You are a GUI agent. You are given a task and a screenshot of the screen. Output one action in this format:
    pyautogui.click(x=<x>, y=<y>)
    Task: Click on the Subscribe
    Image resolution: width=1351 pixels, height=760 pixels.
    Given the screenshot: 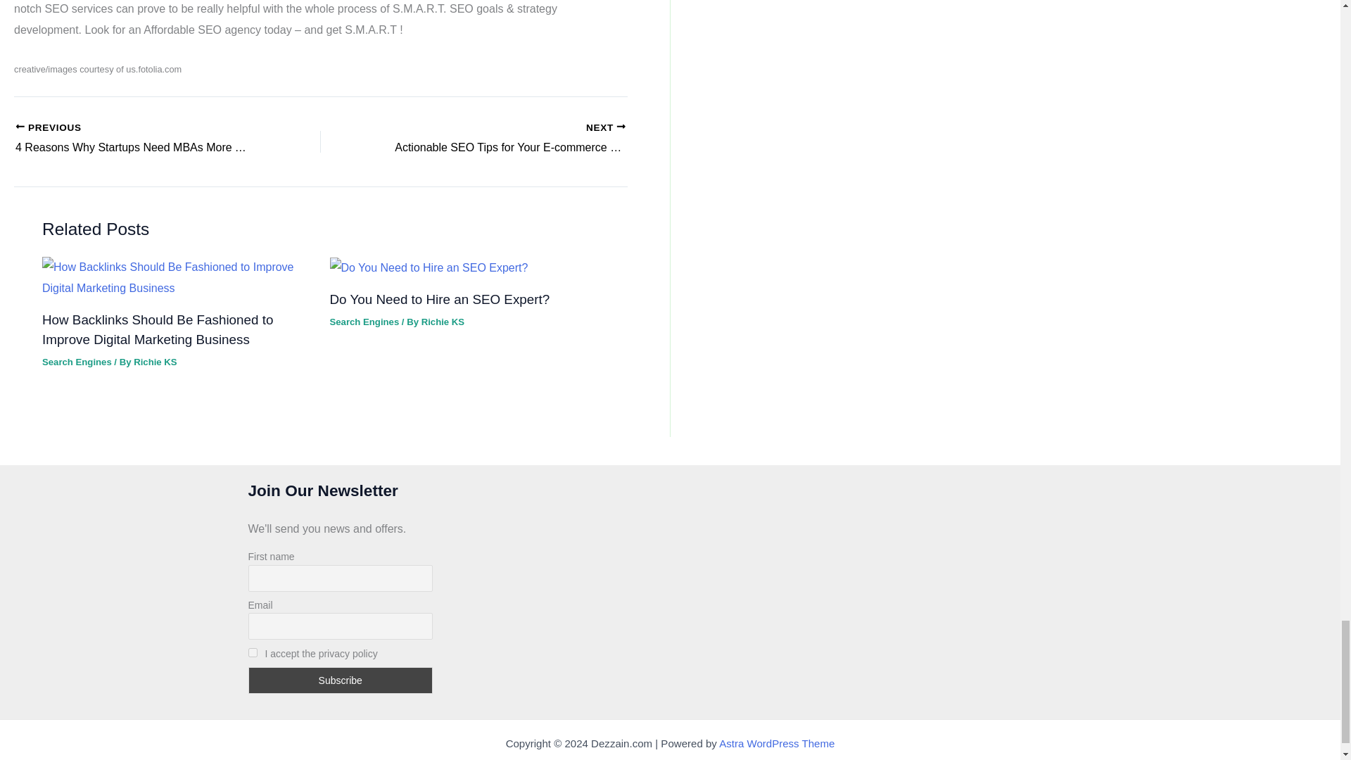 What is the action you would take?
    pyautogui.click(x=504, y=139)
    